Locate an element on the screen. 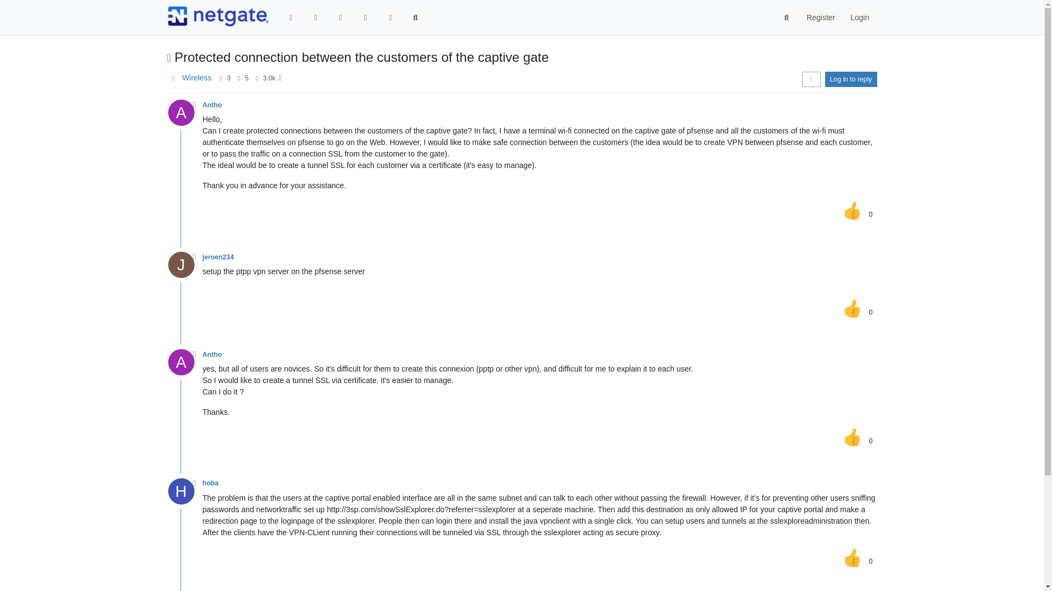 The image size is (1052, 591). Search is located at coordinates (787, 18).